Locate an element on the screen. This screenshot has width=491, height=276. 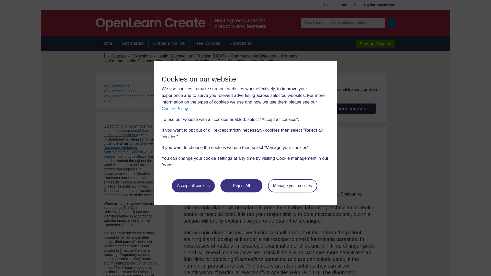
Cookie Policy is located at coordinates (174, 109).